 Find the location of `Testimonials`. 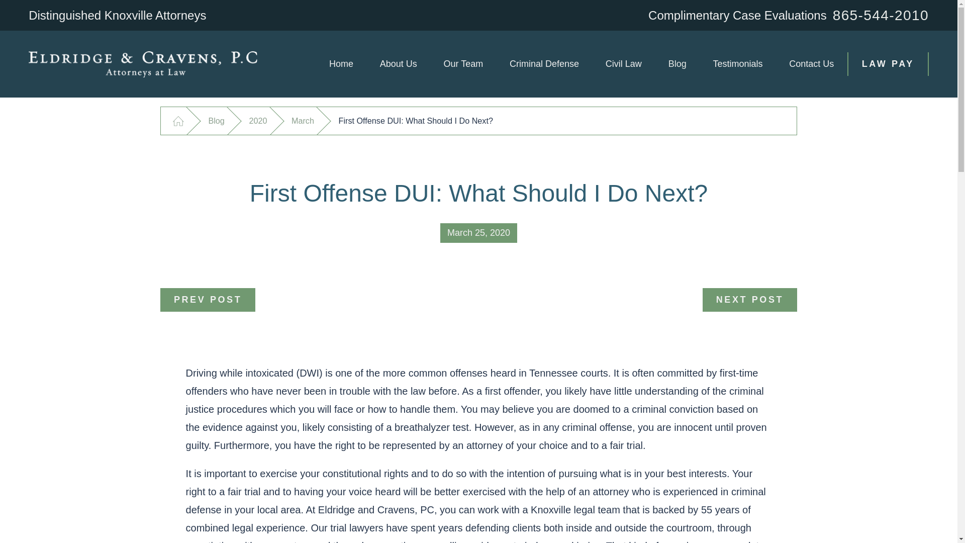

Testimonials is located at coordinates (738, 64).